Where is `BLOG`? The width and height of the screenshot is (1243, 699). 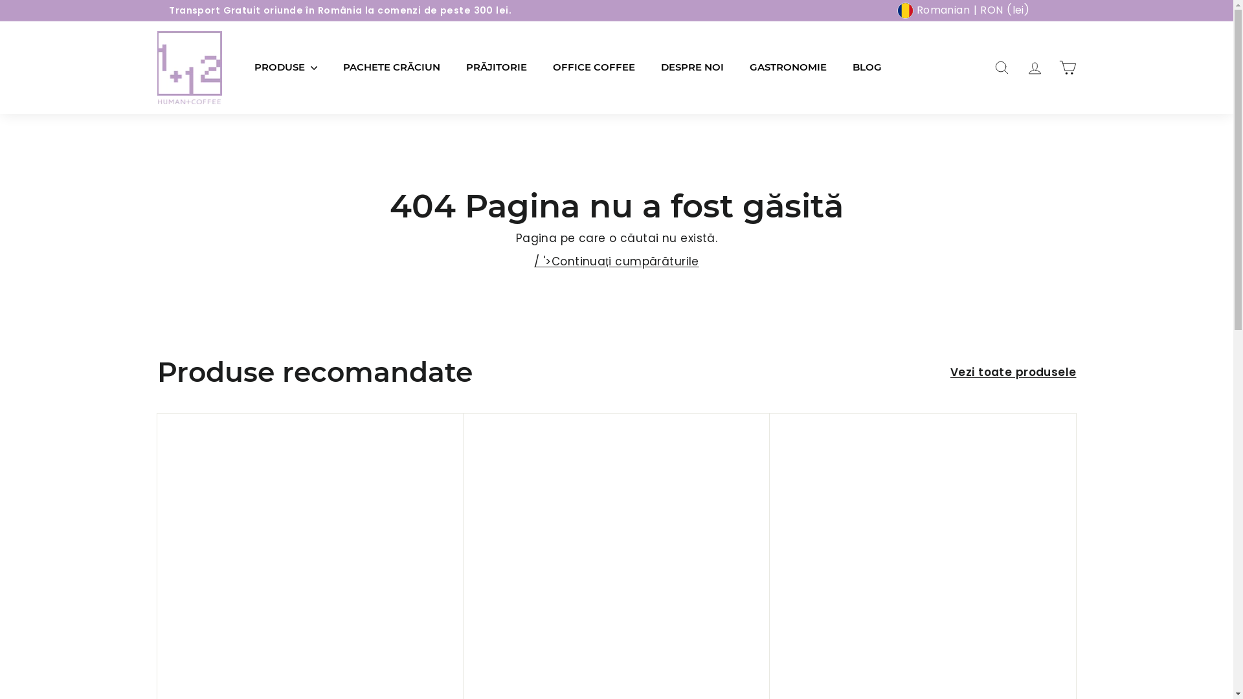
BLOG is located at coordinates (866, 67).